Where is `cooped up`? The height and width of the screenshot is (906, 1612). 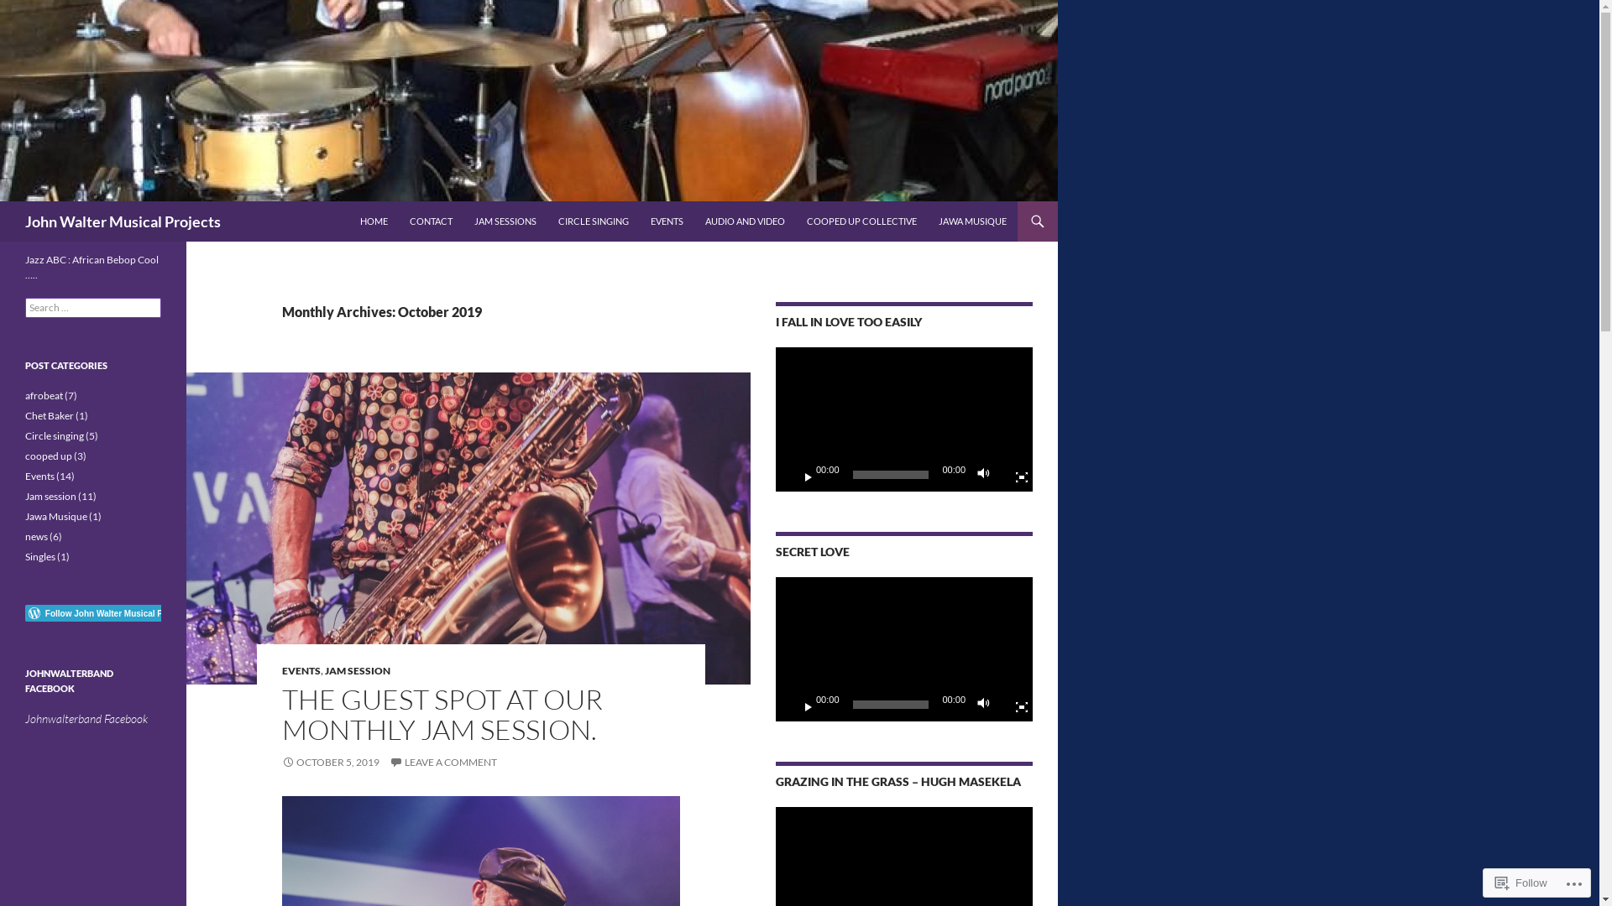
cooped up is located at coordinates (49, 456).